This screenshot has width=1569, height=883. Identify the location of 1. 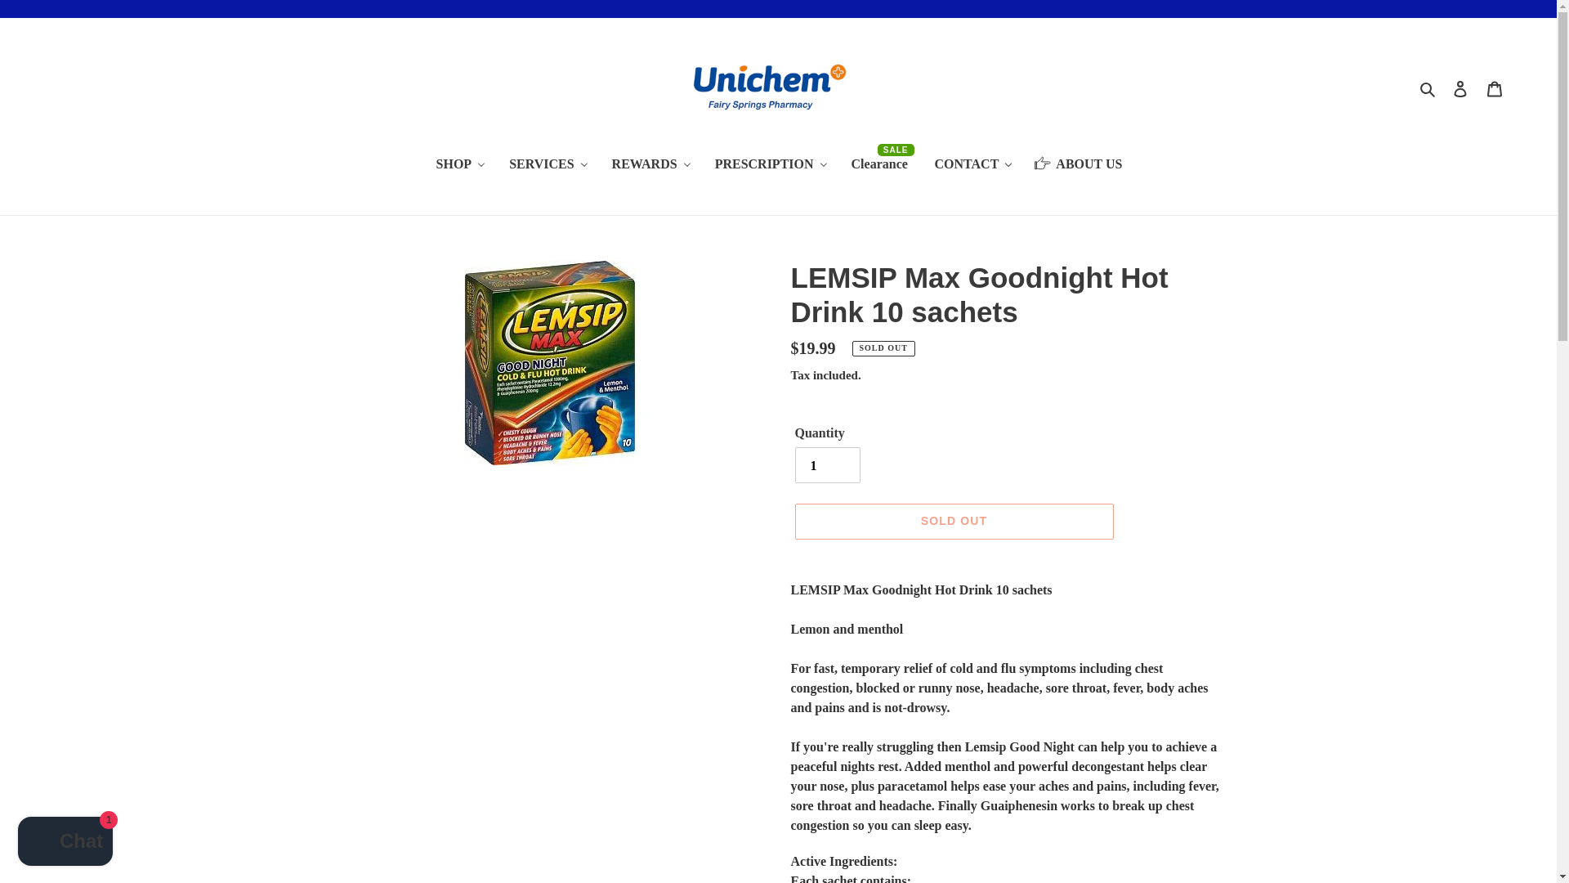
(827, 464).